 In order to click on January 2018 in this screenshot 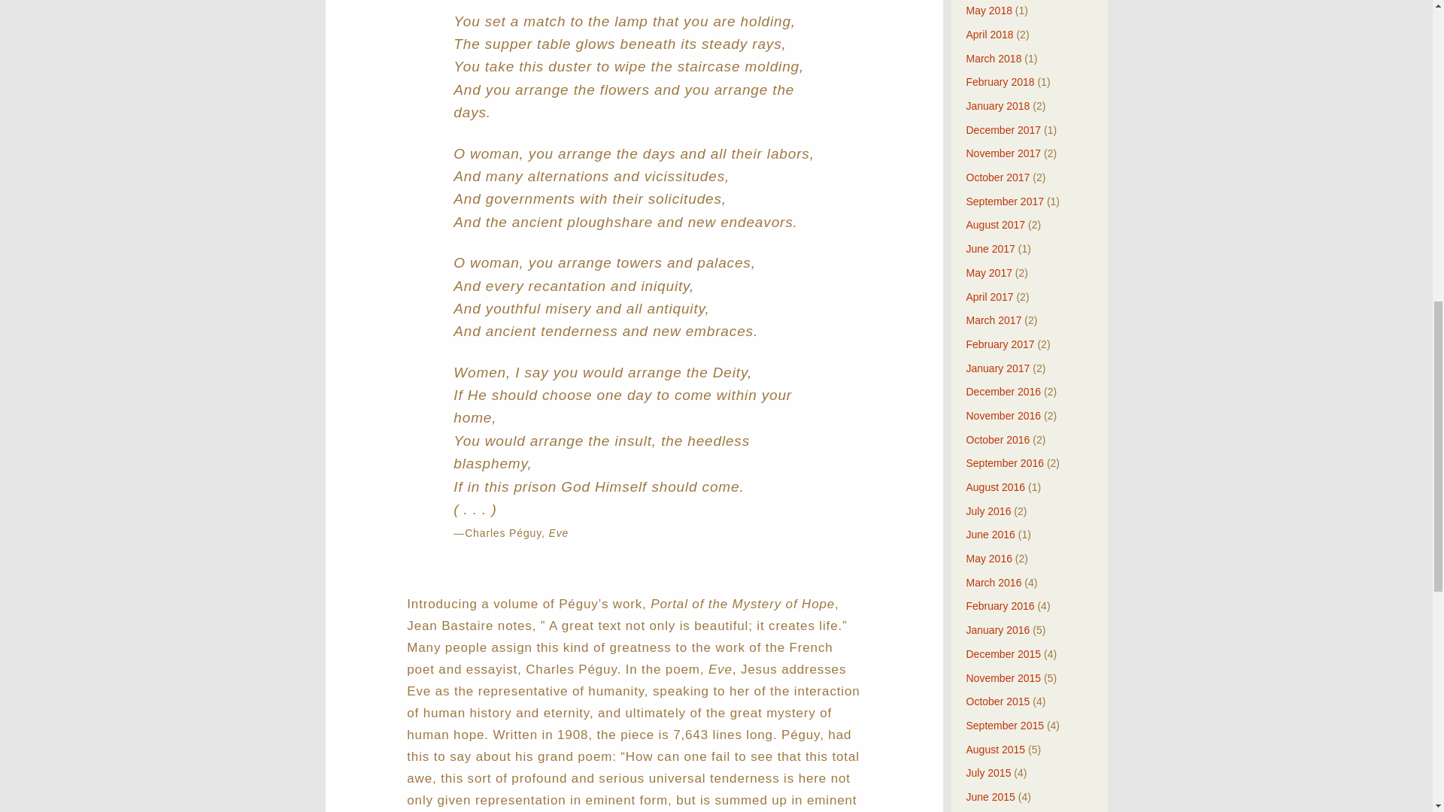, I will do `click(997, 105)`.